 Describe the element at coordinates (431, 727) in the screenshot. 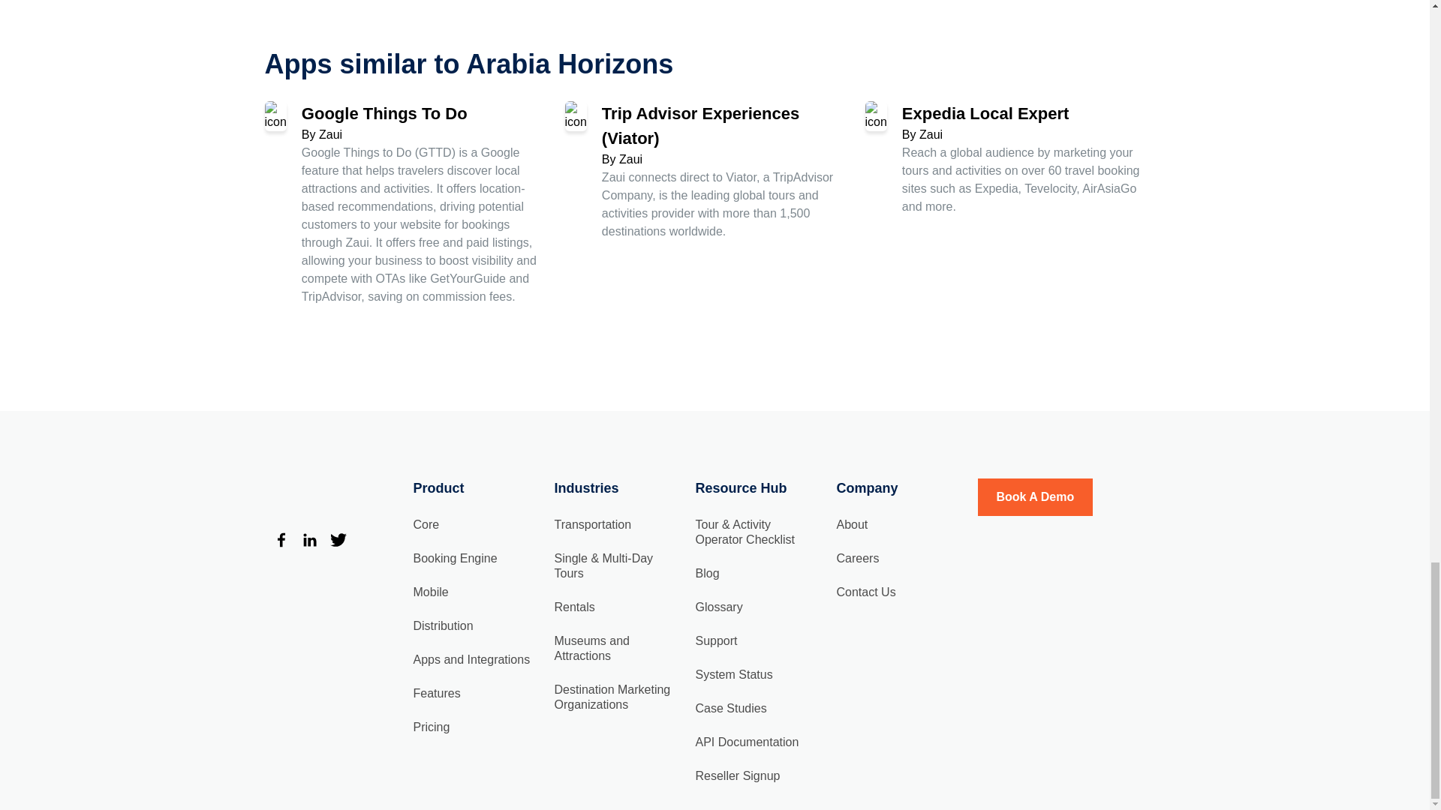

I see `Pricing` at that location.